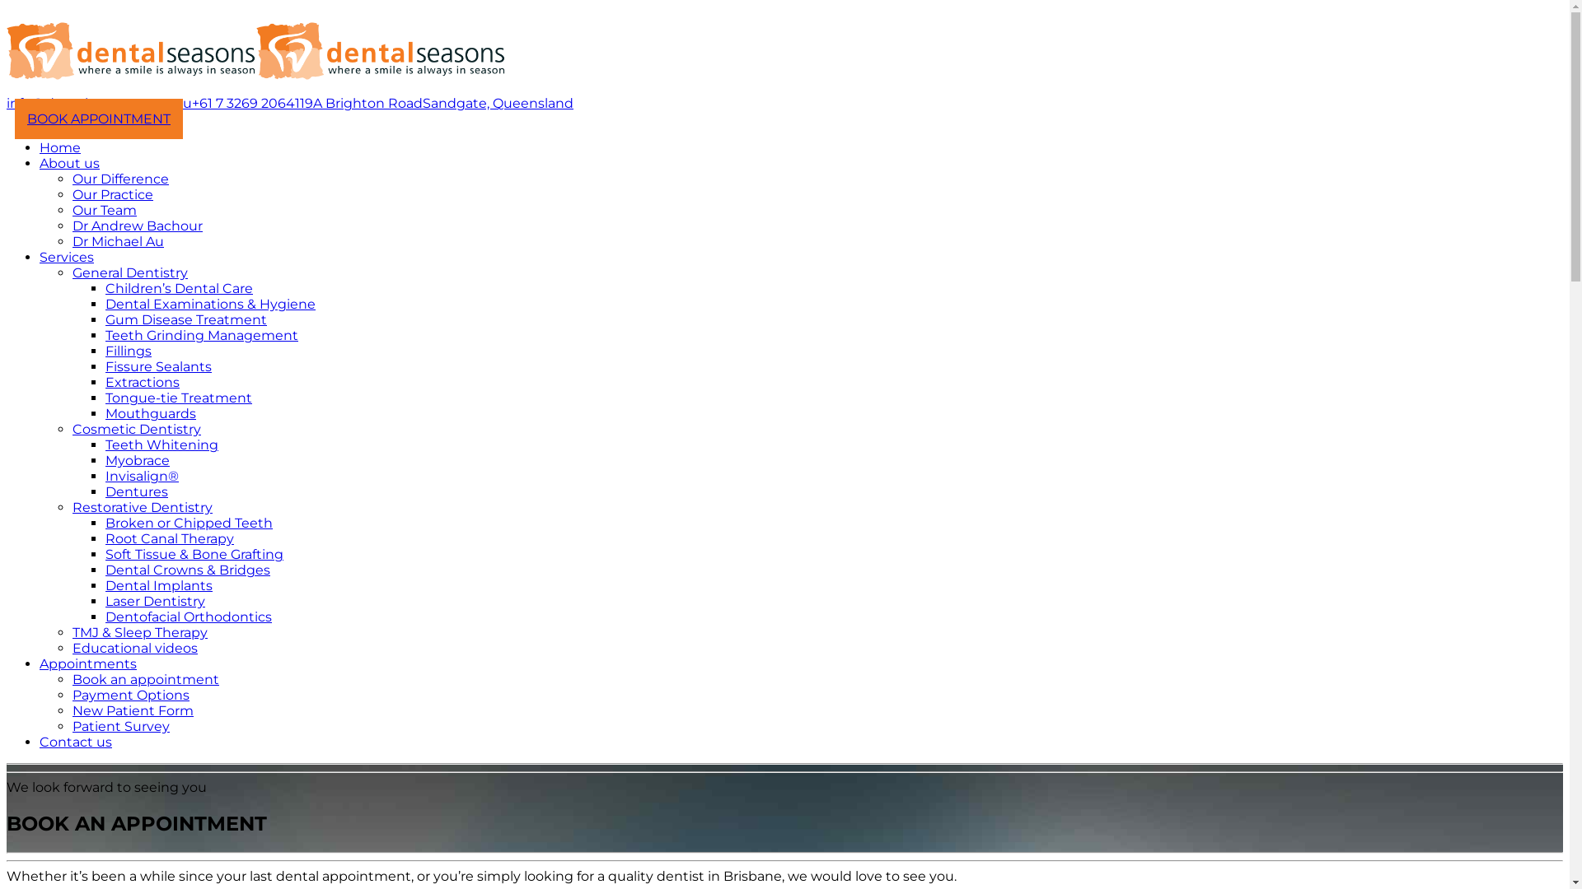  What do you see at coordinates (60, 148) in the screenshot?
I see `Home` at bounding box center [60, 148].